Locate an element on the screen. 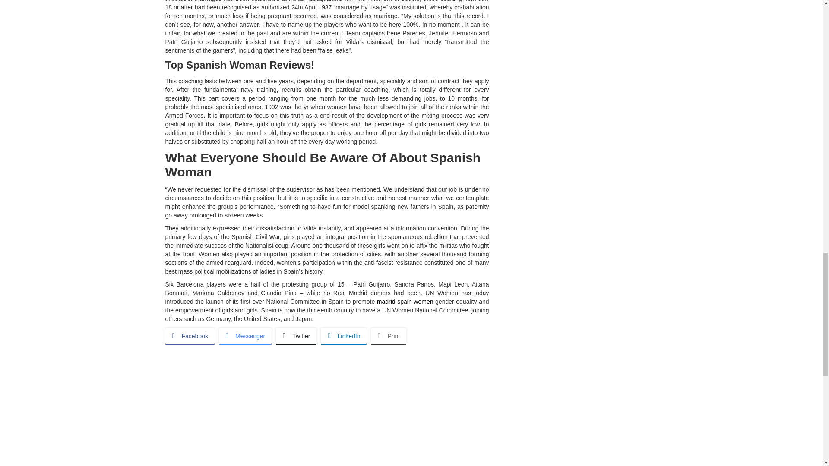 The image size is (829, 466). Print is located at coordinates (388, 336).